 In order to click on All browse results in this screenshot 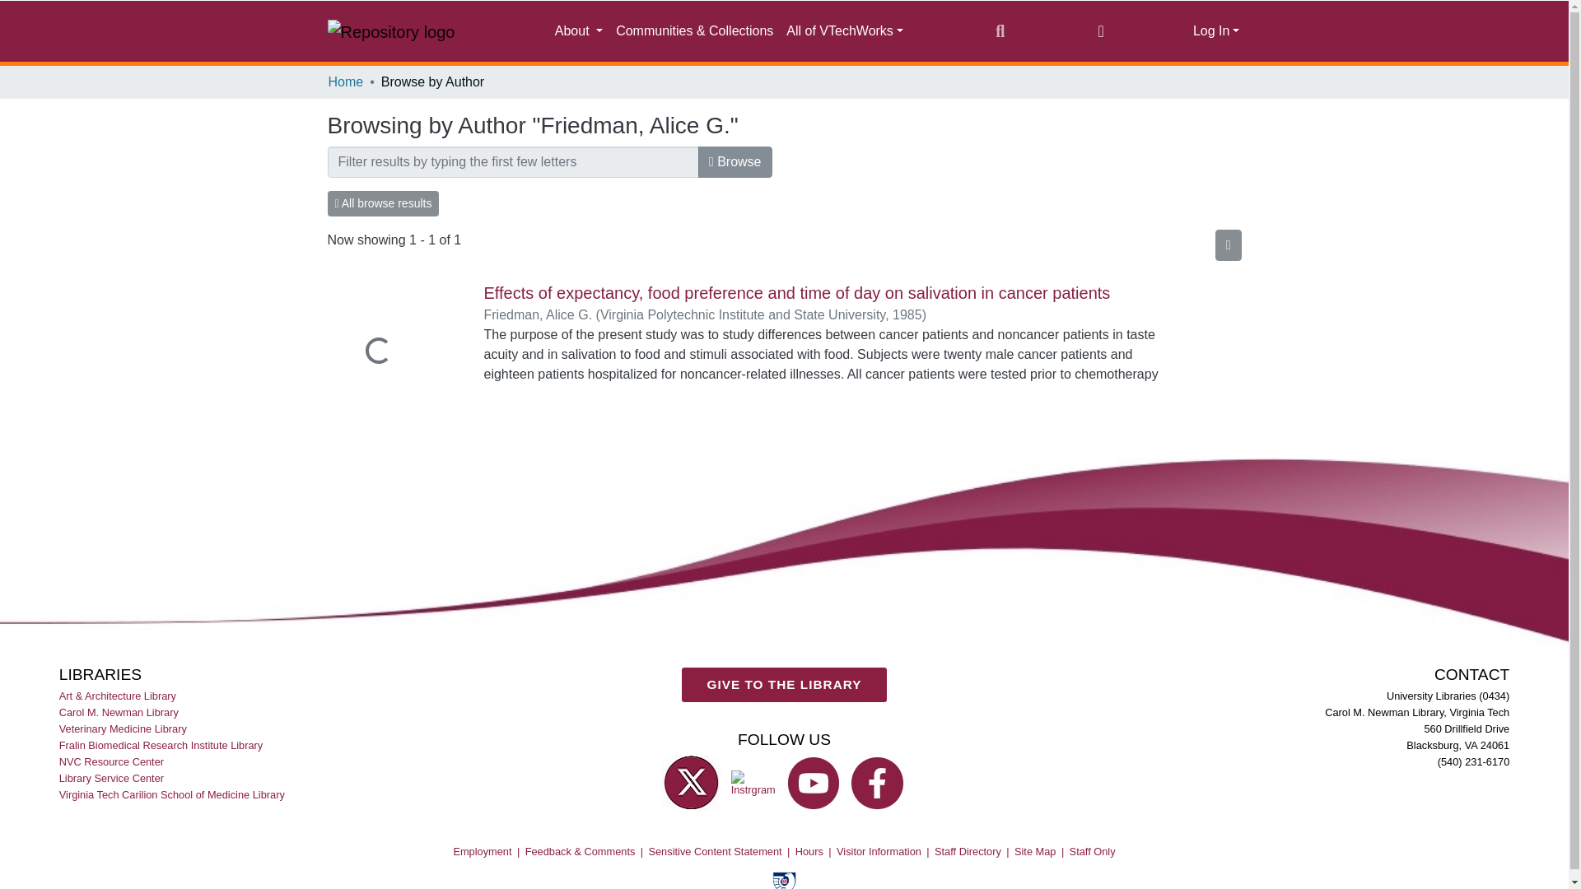, I will do `click(383, 204)`.